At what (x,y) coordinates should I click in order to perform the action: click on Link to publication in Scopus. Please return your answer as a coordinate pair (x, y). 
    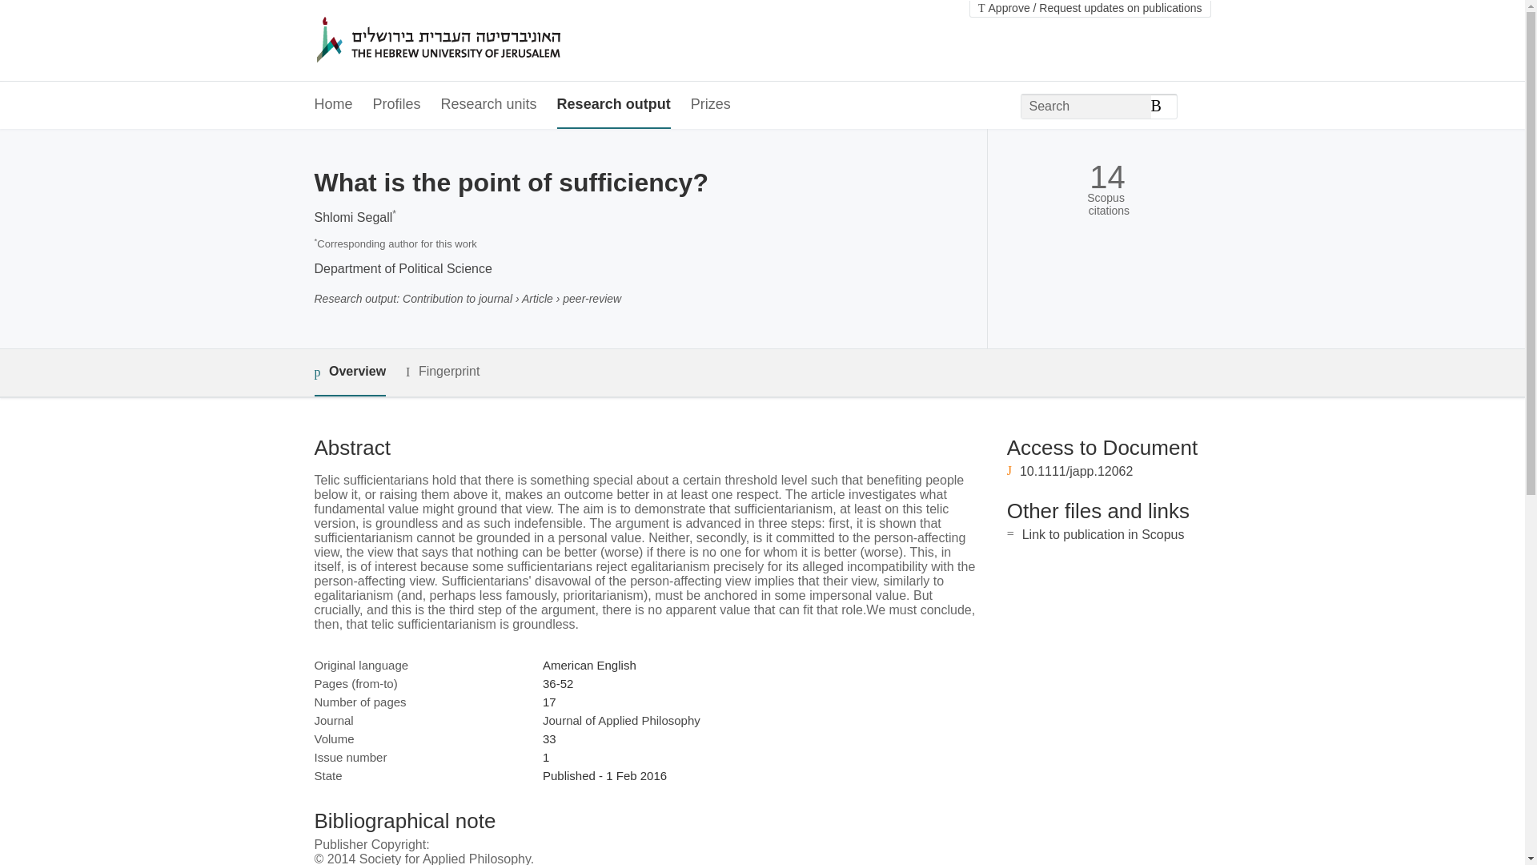
    Looking at the image, I should click on (1103, 534).